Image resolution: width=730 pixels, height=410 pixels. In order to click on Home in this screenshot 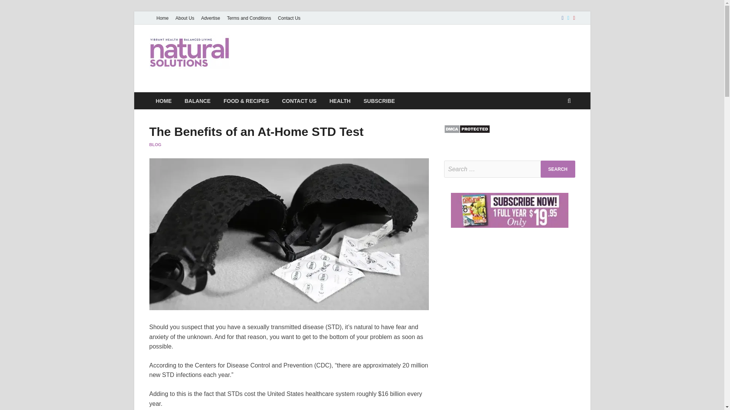, I will do `click(162, 18)`.